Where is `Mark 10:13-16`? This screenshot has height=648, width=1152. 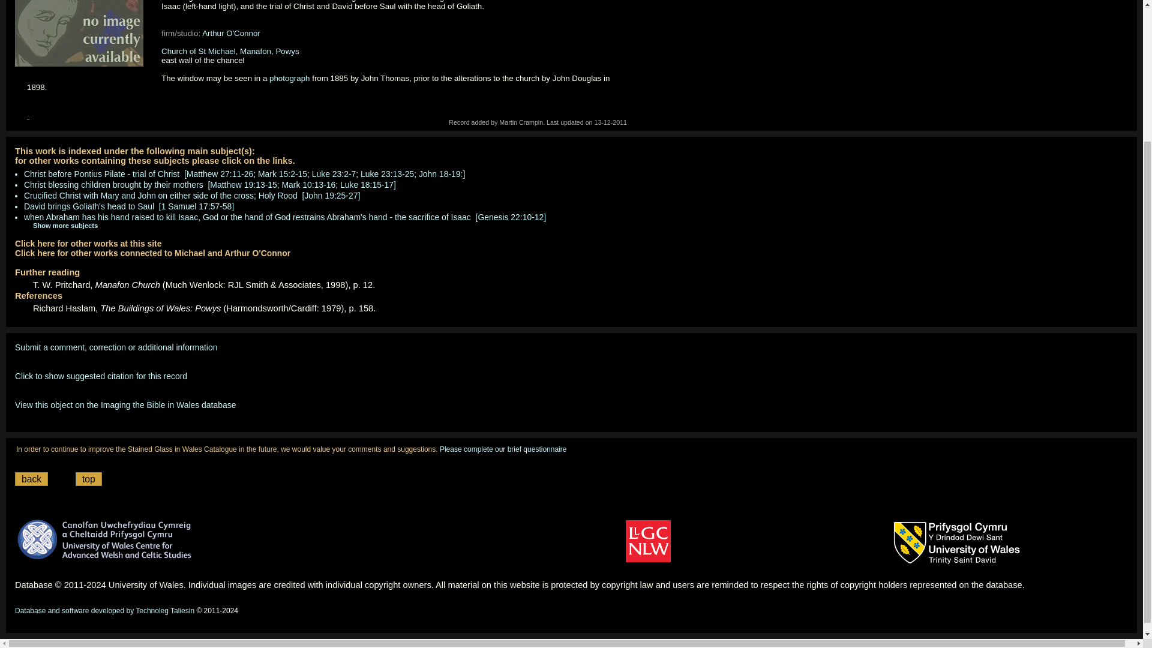
Mark 10:13-16 is located at coordinates (309, 185).